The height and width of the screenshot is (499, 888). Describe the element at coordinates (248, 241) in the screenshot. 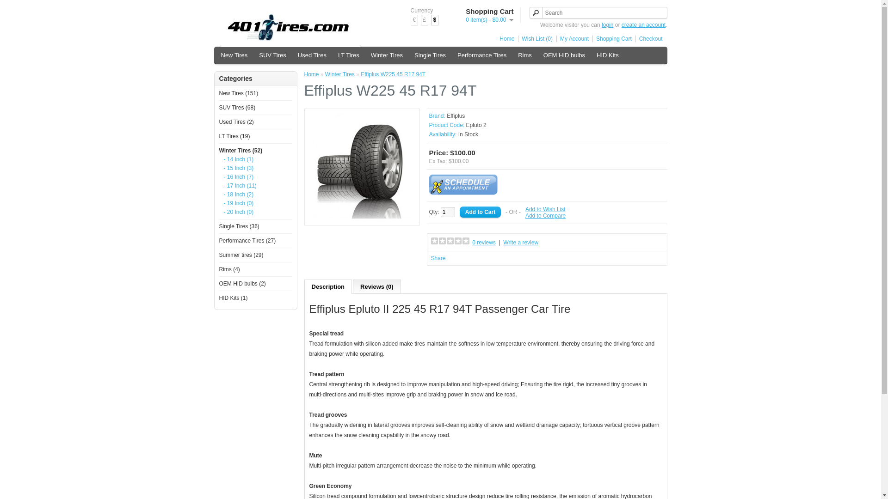

I see `Performance Tires (27)` at that location.